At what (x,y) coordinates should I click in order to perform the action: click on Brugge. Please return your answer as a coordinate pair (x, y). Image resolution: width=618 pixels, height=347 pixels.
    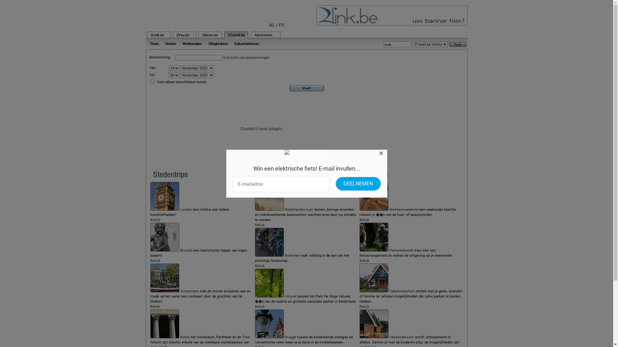
    Looking at the image, I should click on (290, 337).